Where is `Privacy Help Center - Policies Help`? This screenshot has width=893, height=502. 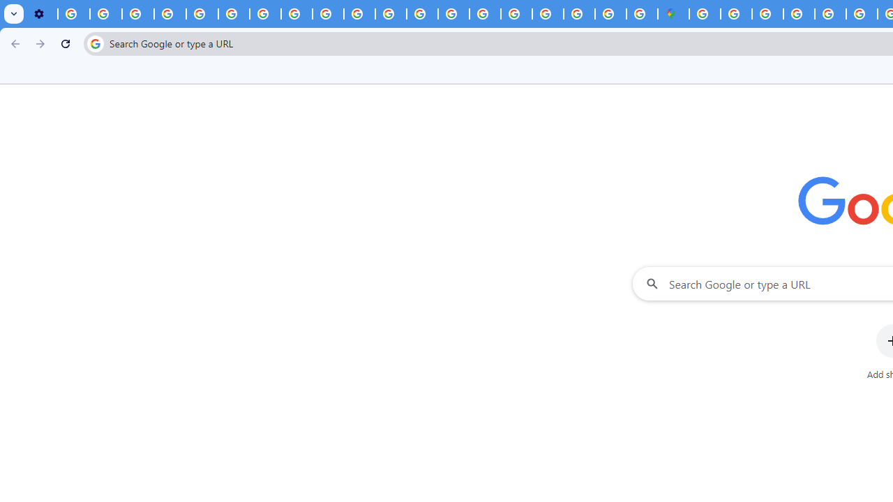
Privacy Help Center - Policies Help is located at coordinates (862, 14).